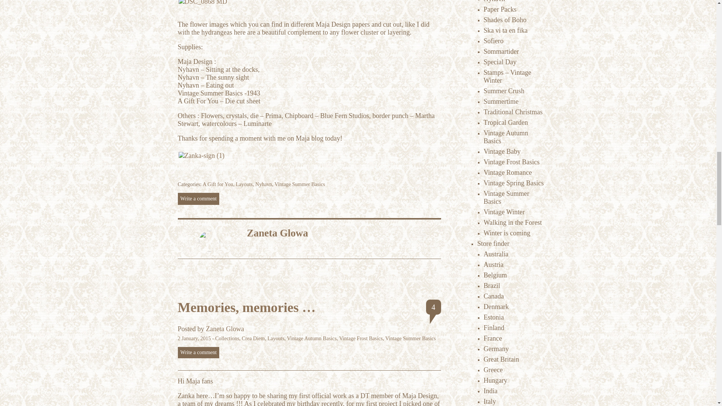  Describe the element at coordinates (199, 199) in the screenshot. I see `Comment` at that location.